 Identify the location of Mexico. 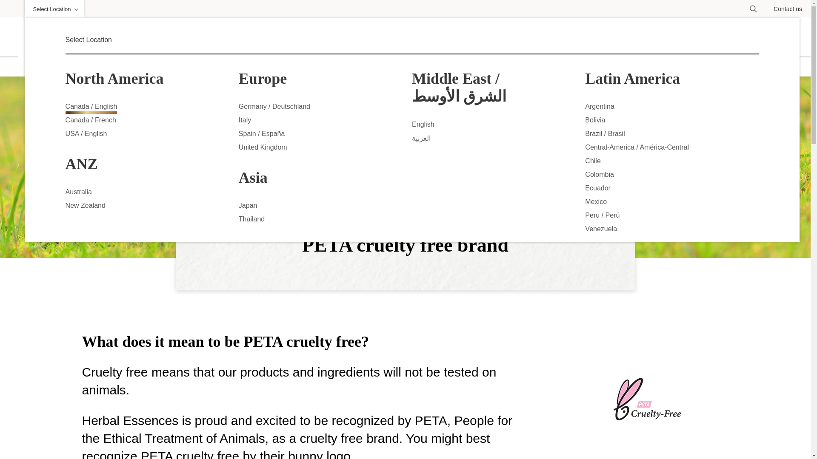
(596, 203).